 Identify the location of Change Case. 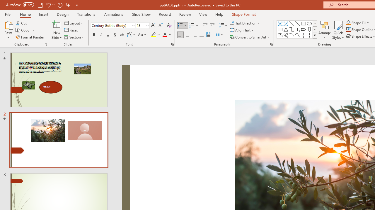
(142, 35).